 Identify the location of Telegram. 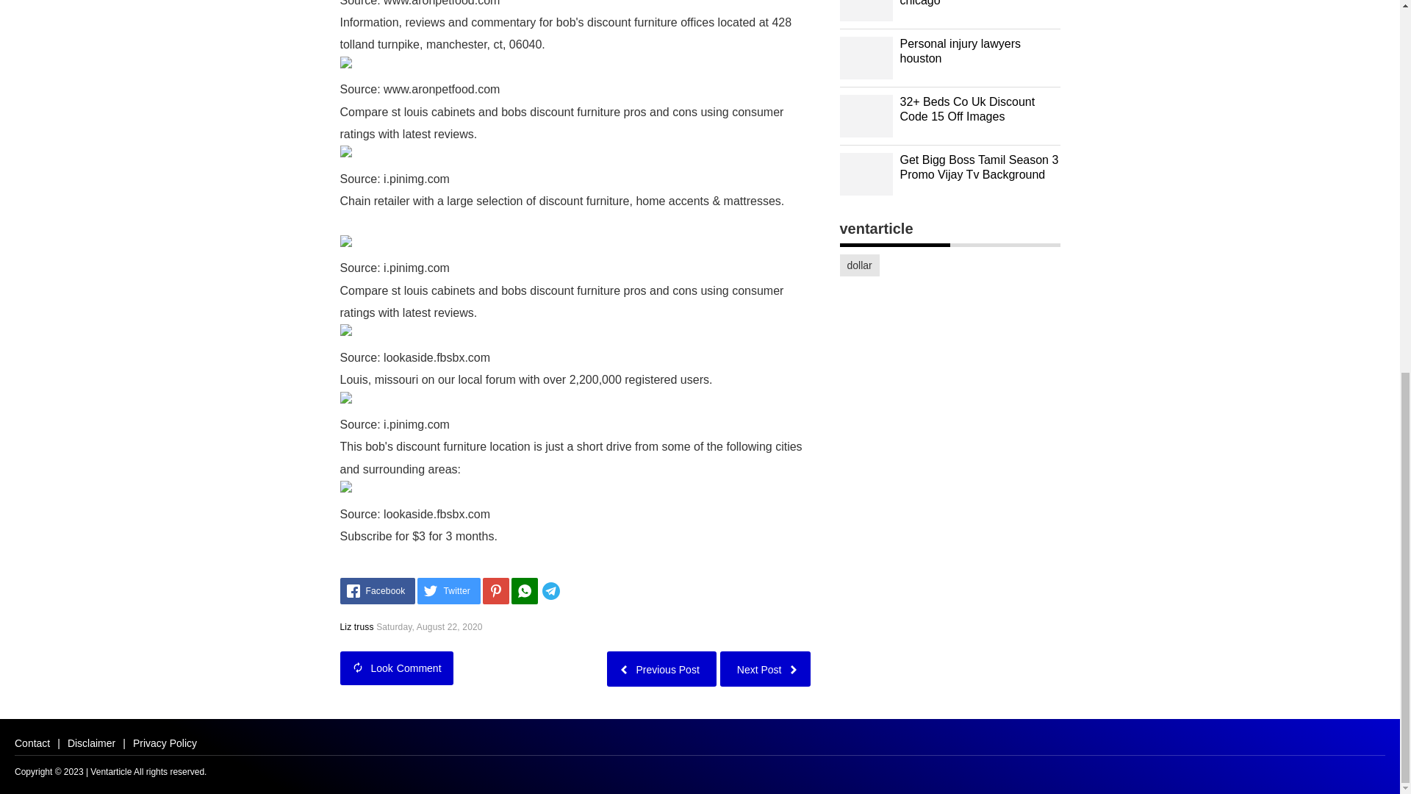
(572, 591).